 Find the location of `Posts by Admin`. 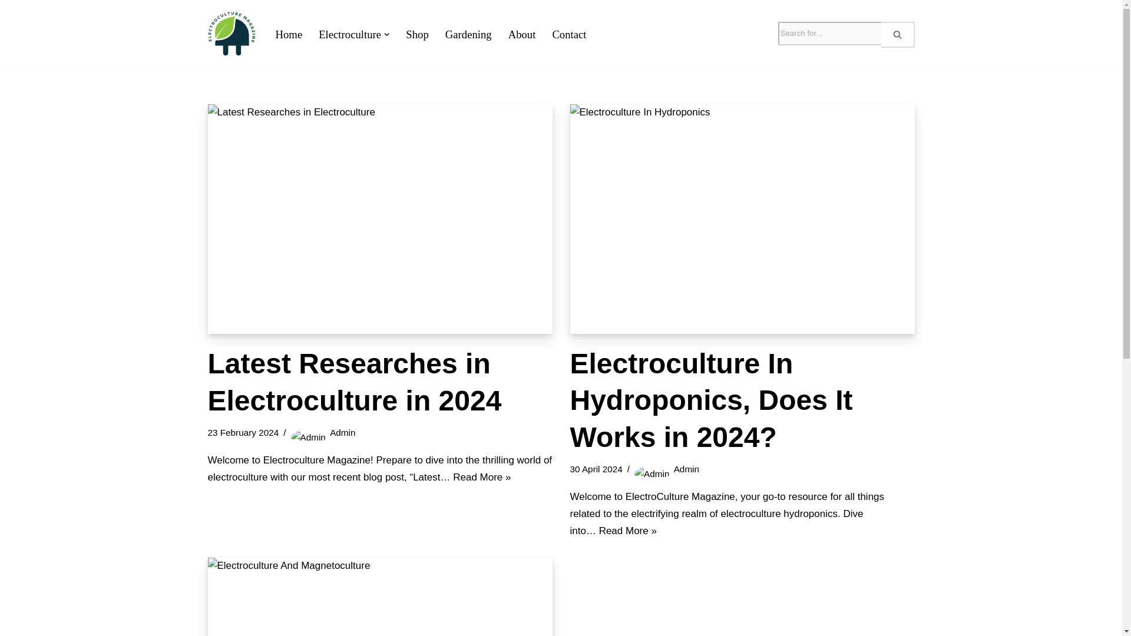

Posts by Admin is located at coordinates (342, 432).